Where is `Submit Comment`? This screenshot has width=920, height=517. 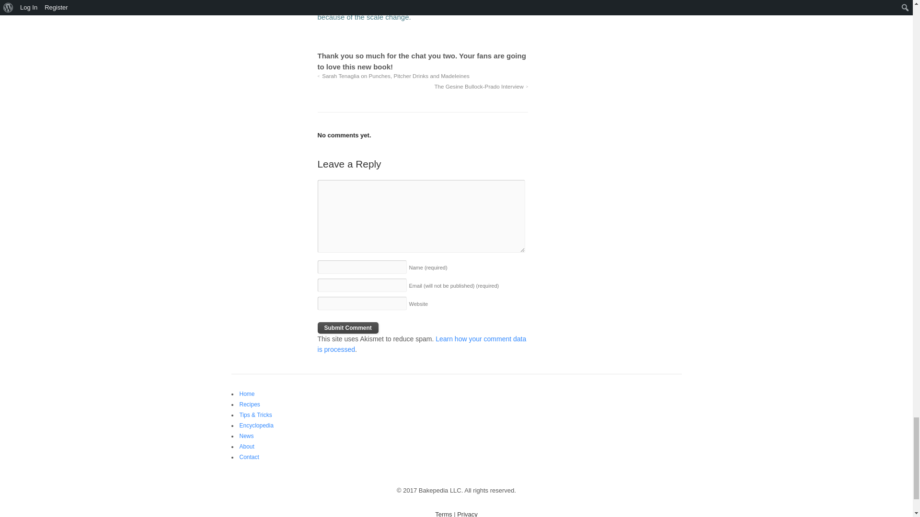
Submit Comment is located at coordinates (348, 327).